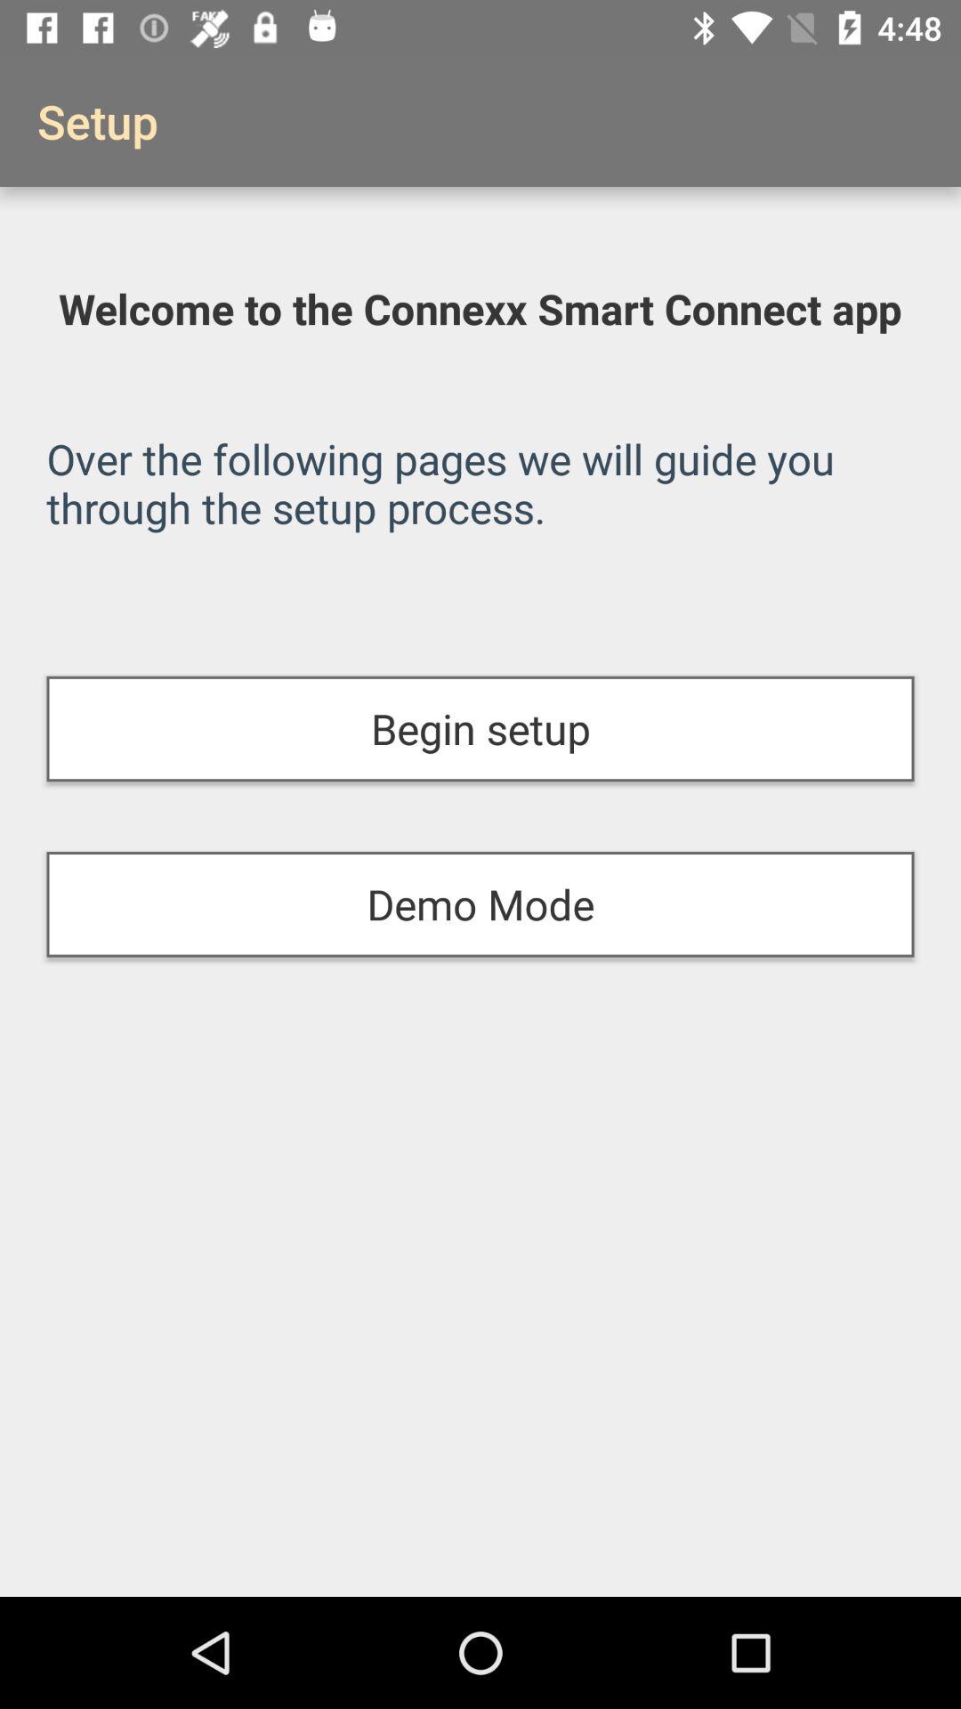 This screenshot has height=1709, width=961. What do you see at coordinates (480, 728) in the screenshot?
I see `open icon below over the following` at bounding box center [480, 728].